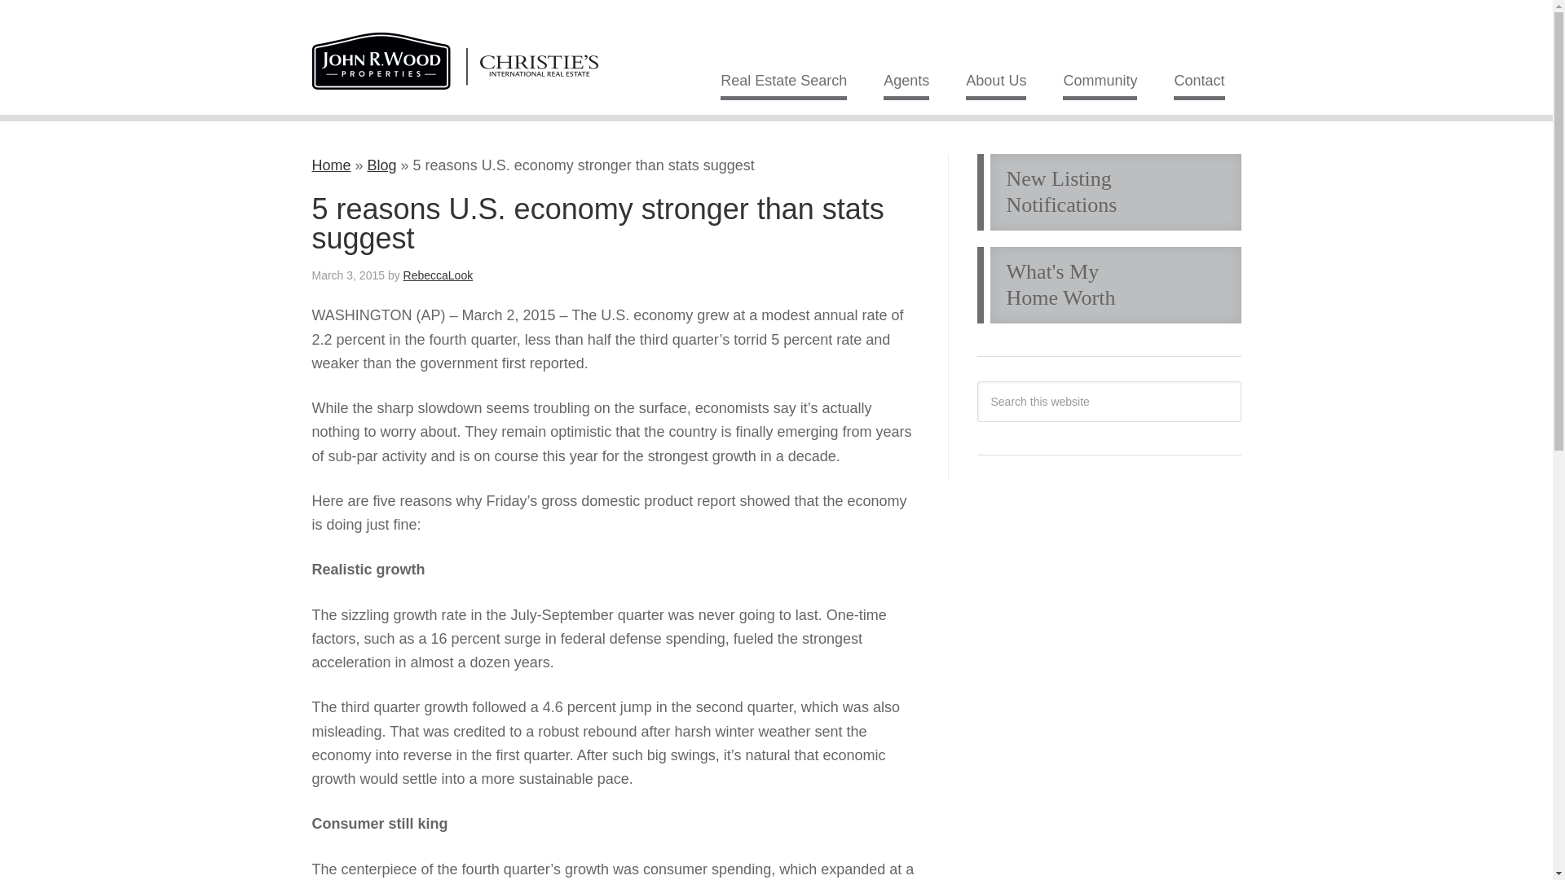 This screenshot has width=1565, height=880. Describe the element at coordinates (1100, 85) in the screenshot. I see `Community` at that location.